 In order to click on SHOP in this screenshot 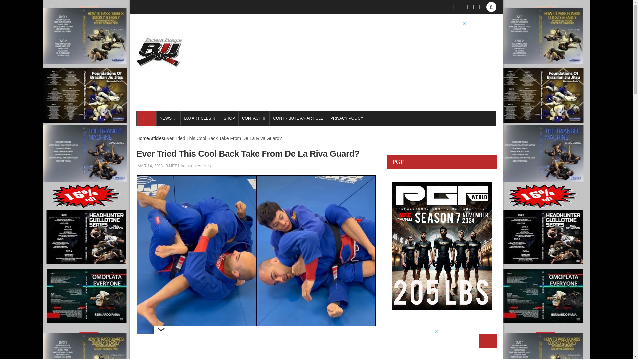, I will do `click(229, 118)`.